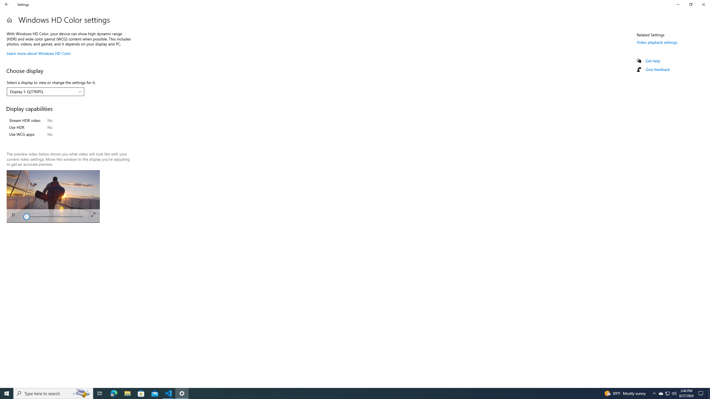 The width and height of the screenshot is (710, 399). Describe the element at coordinates (39, 53) in the screenshot. I see `Learn more about Windows HD Color` at that location.